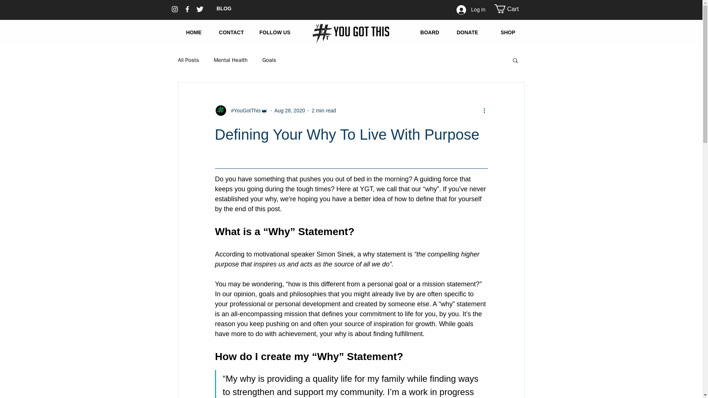  What do you see at coordinates (224, 8) in the screenshot?
I see `BLOG` at bounding box center [224, 8].